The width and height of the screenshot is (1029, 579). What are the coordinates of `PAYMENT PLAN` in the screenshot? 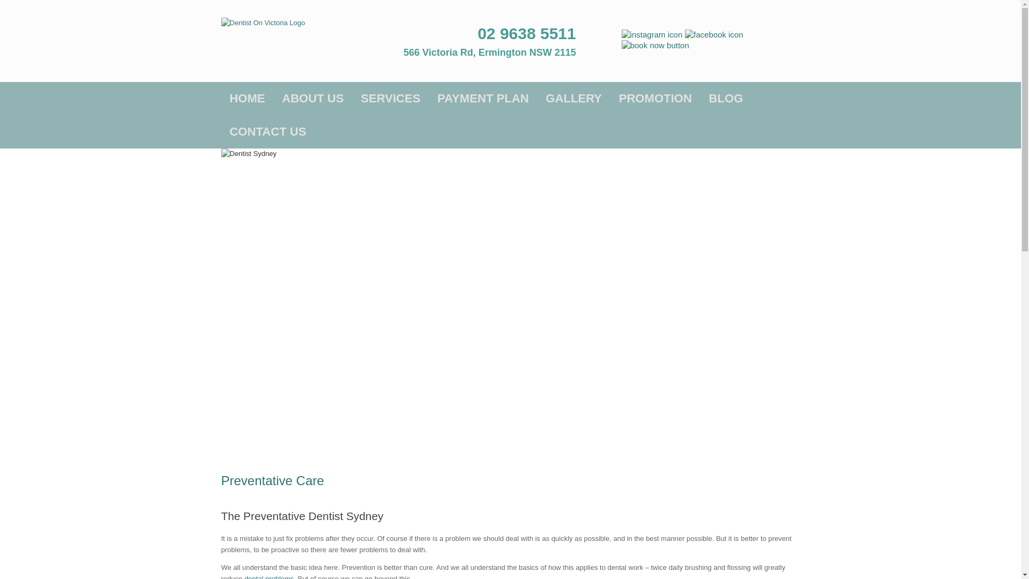 It's located at (483, 98).